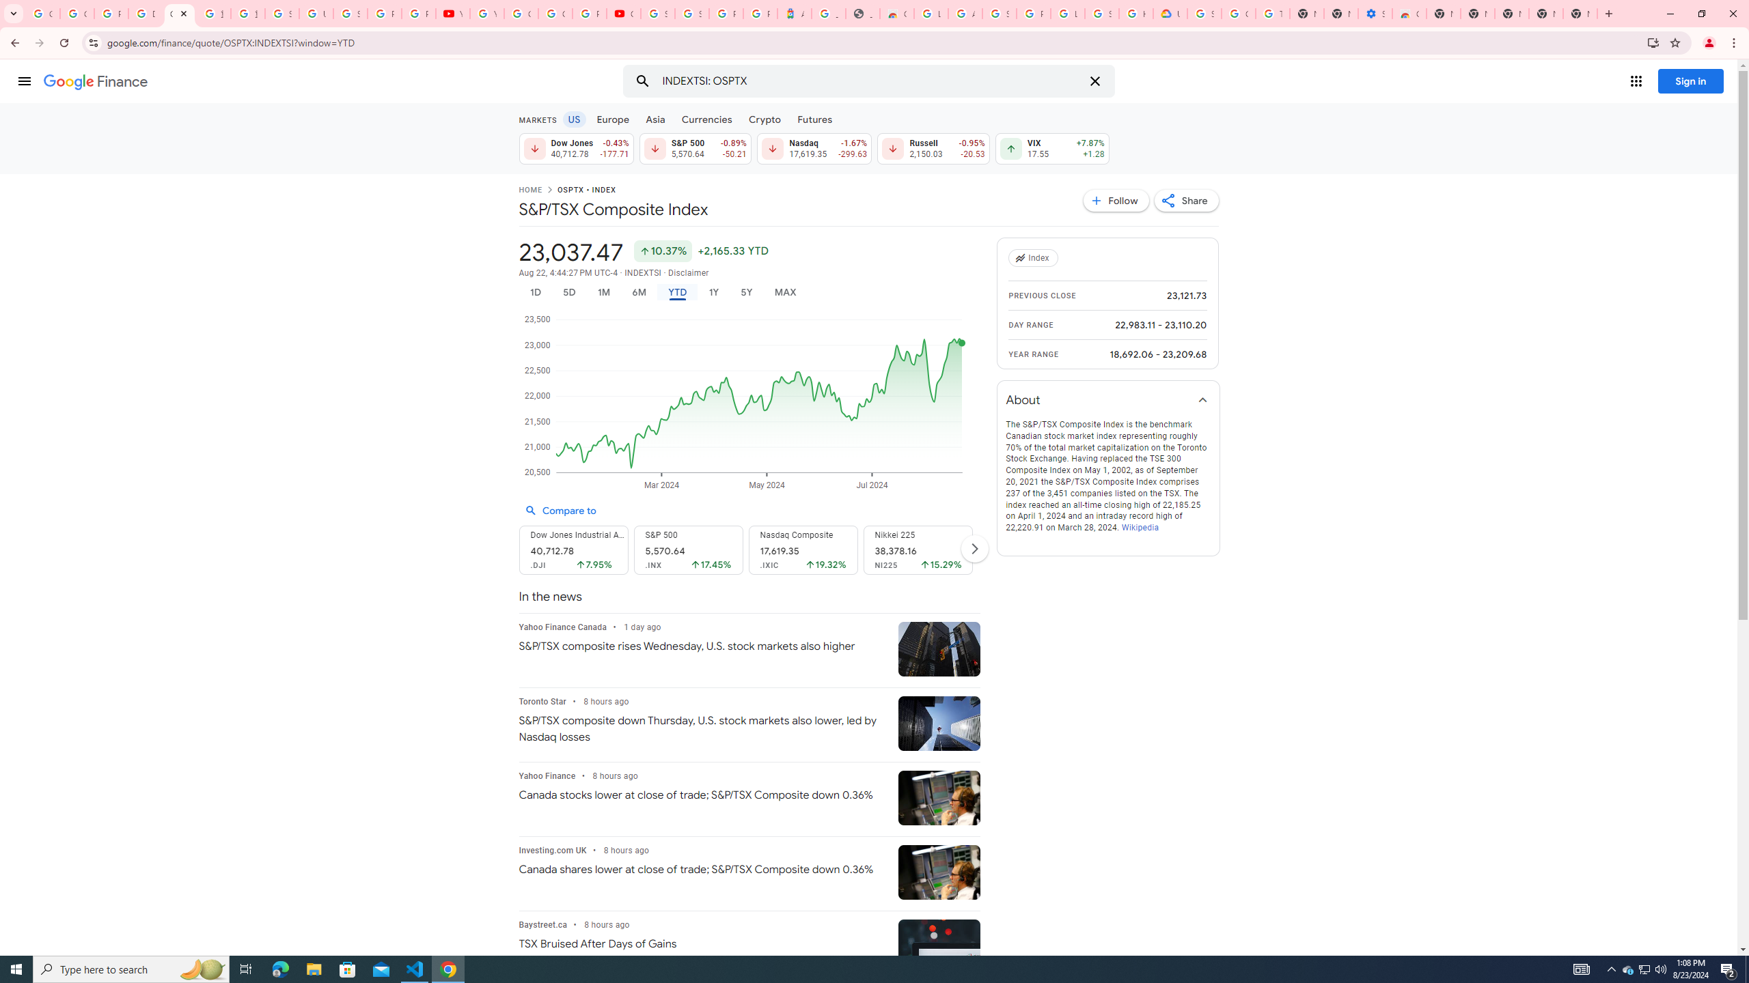 The width and height of the screenshot is (1749, 983). Describe the element at coordinates (573, 119) in the screenshot. I see `US` at that location.